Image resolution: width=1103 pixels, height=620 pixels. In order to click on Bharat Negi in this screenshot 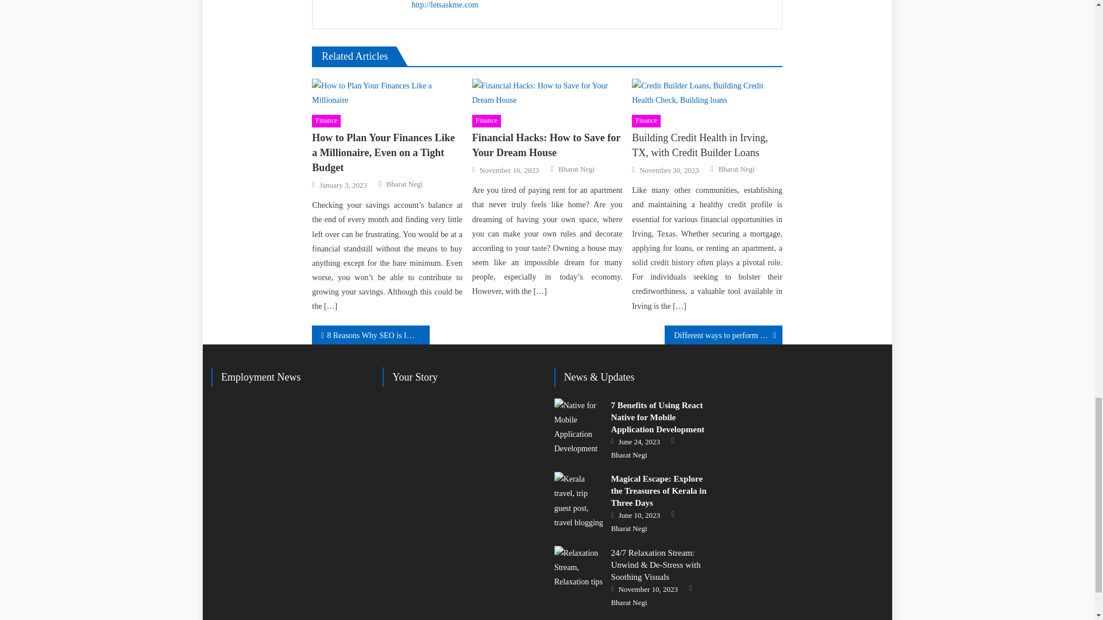, I will do `click(576, 169)`.